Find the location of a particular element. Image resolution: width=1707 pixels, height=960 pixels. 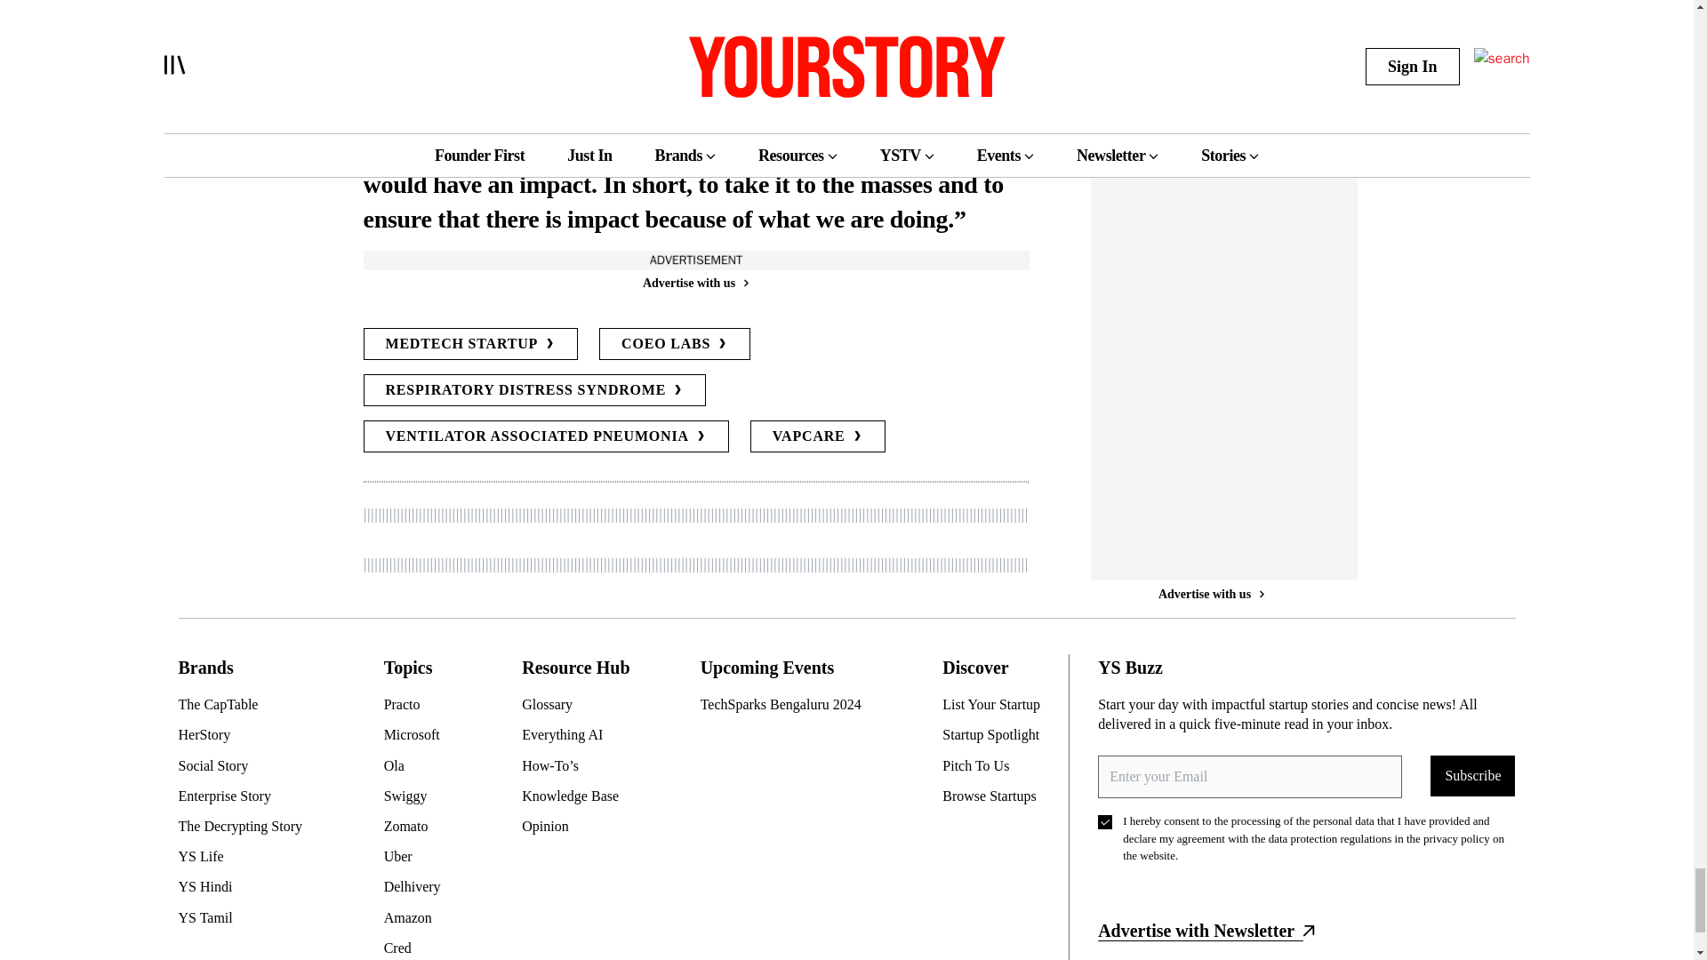

MEDTECH STARTUP is located at coordinates (469, 344).